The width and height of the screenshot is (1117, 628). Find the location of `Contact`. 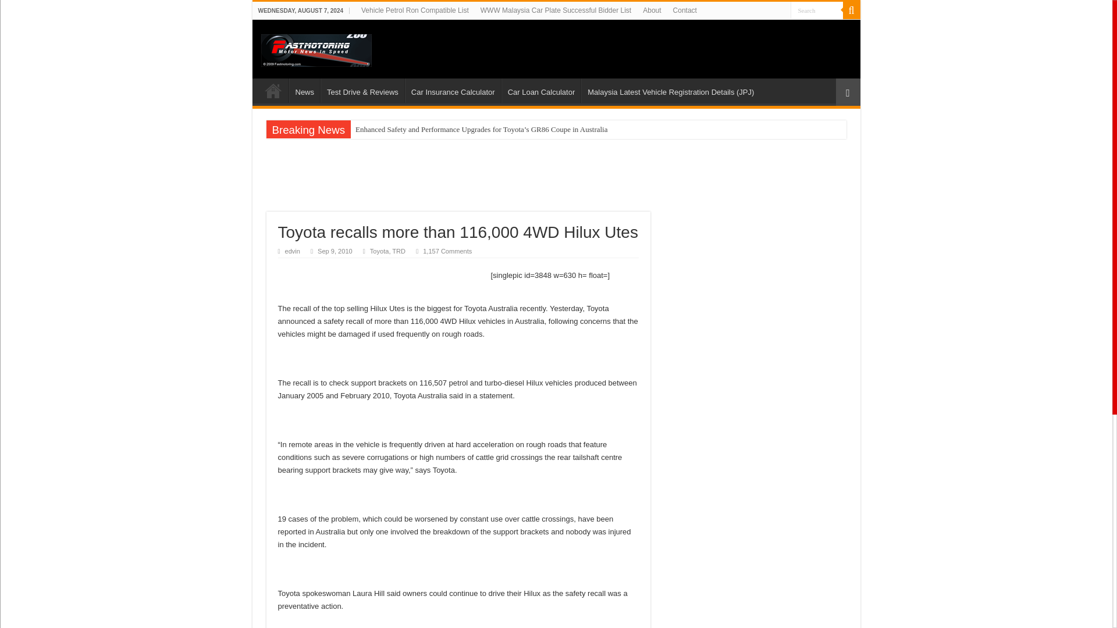

Contact is located at coordinates (684, 10).